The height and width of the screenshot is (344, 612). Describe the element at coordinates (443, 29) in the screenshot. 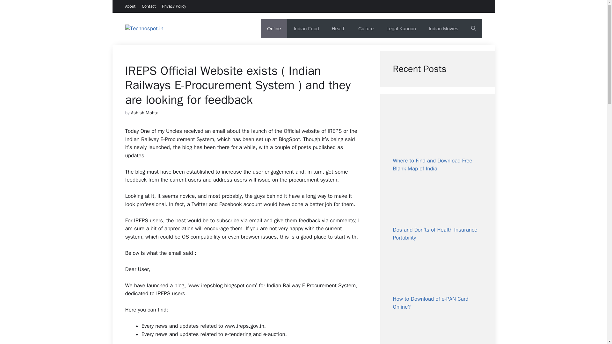

I see `Find out the best movies of all time in India` at that location.